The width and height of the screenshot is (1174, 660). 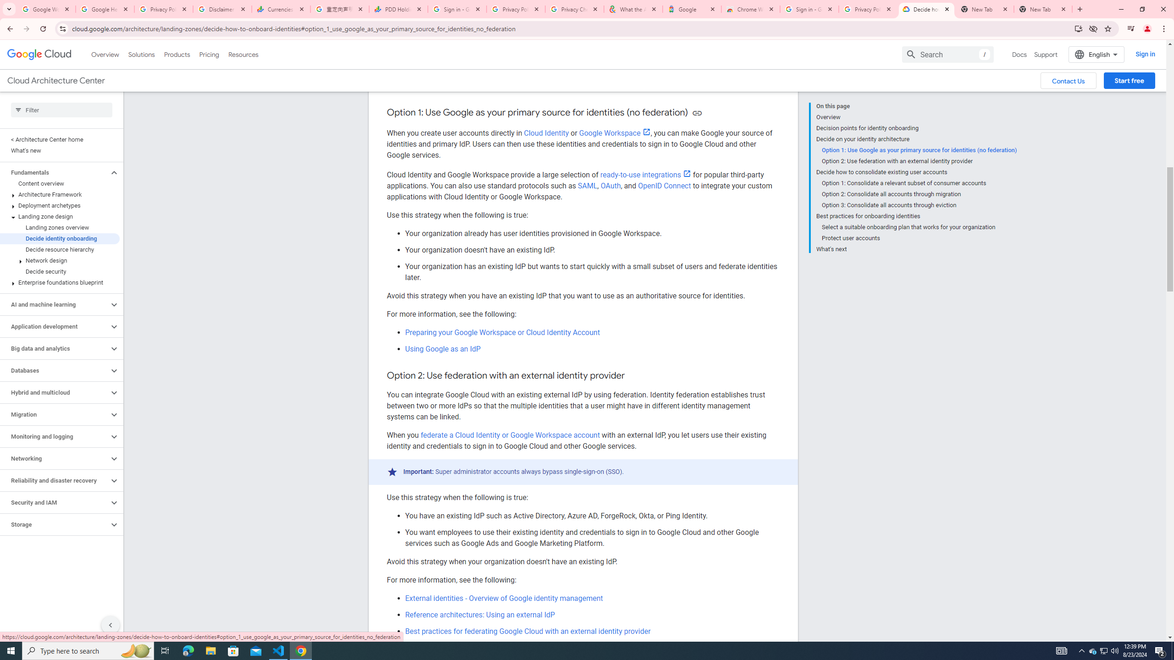 What do you see at coordinates (55, 458) in the screenshot?
I see `Networking` at bounding box center [55, 458].